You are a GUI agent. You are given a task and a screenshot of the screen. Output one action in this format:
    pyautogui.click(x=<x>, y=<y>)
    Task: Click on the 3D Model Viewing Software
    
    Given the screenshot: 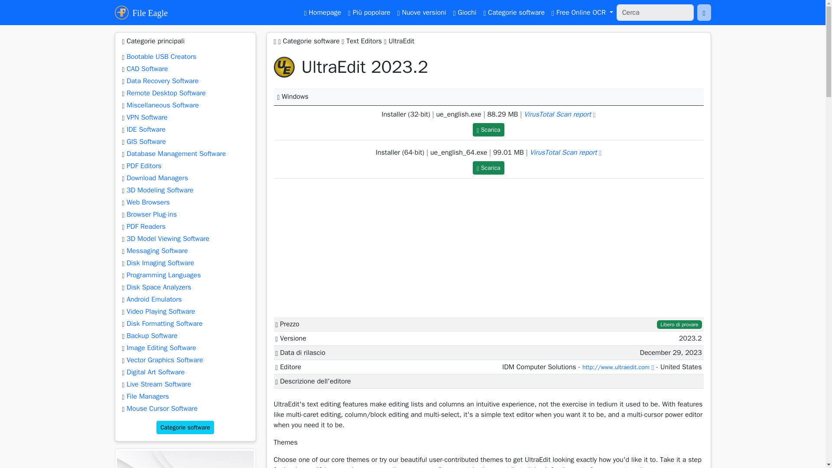 What is the action you would take?
    pyautogui.click(x=168, y=238)
    